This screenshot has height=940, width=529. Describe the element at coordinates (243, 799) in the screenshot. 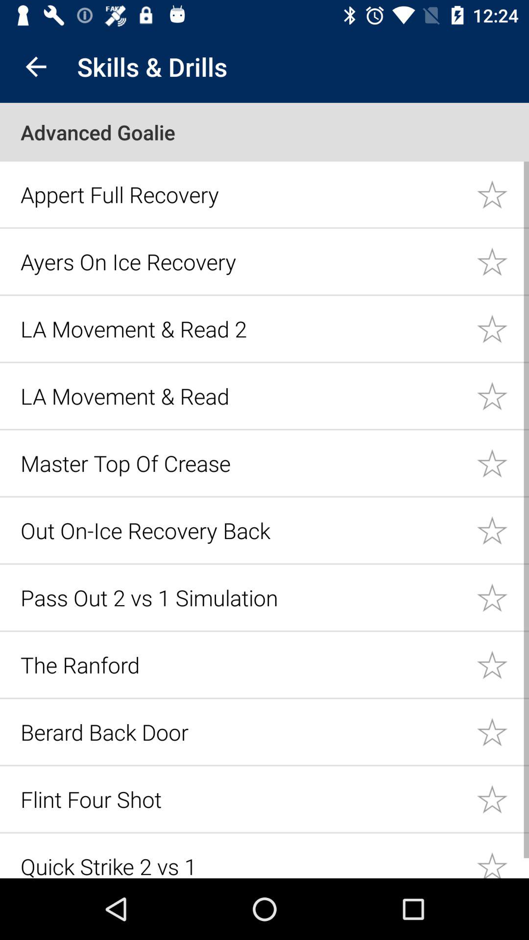

I see `turn off the flint four shot` at that location.